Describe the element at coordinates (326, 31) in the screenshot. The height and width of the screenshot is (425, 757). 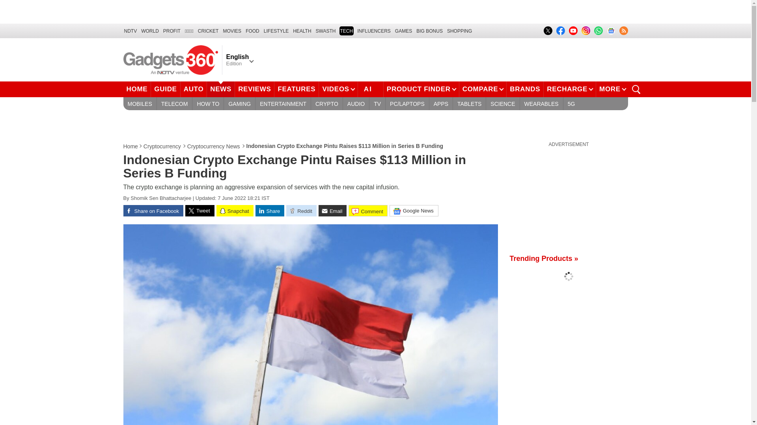
I see `SWASTH` at that location.